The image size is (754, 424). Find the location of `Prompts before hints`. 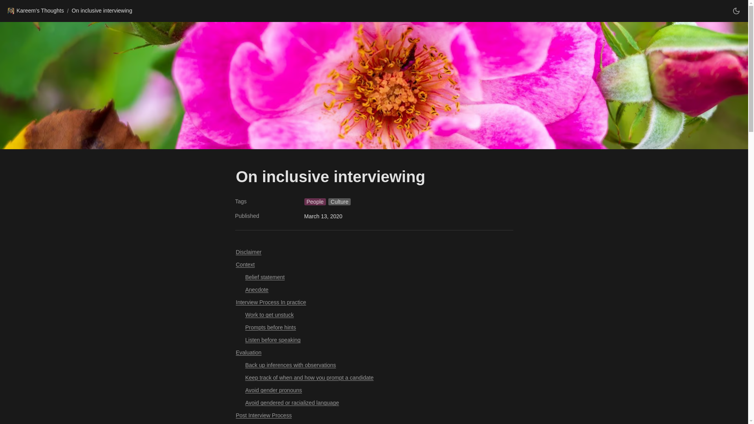

Prompts before hints is located at coordinates (373, 327).